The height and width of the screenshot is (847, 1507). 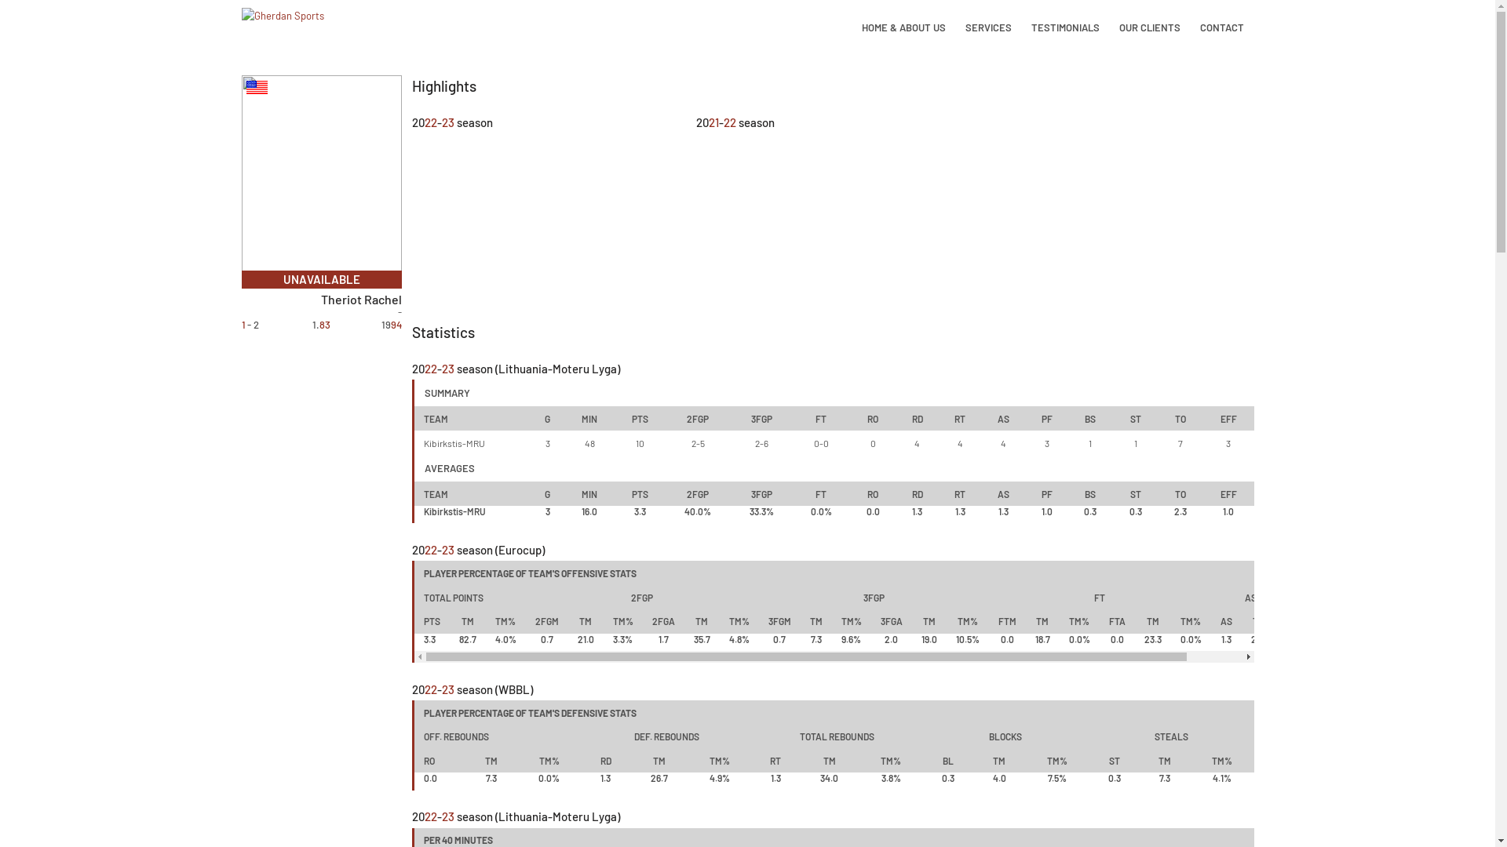 I want to click on OUR CLIENTS, so click(x=1151, y=27).